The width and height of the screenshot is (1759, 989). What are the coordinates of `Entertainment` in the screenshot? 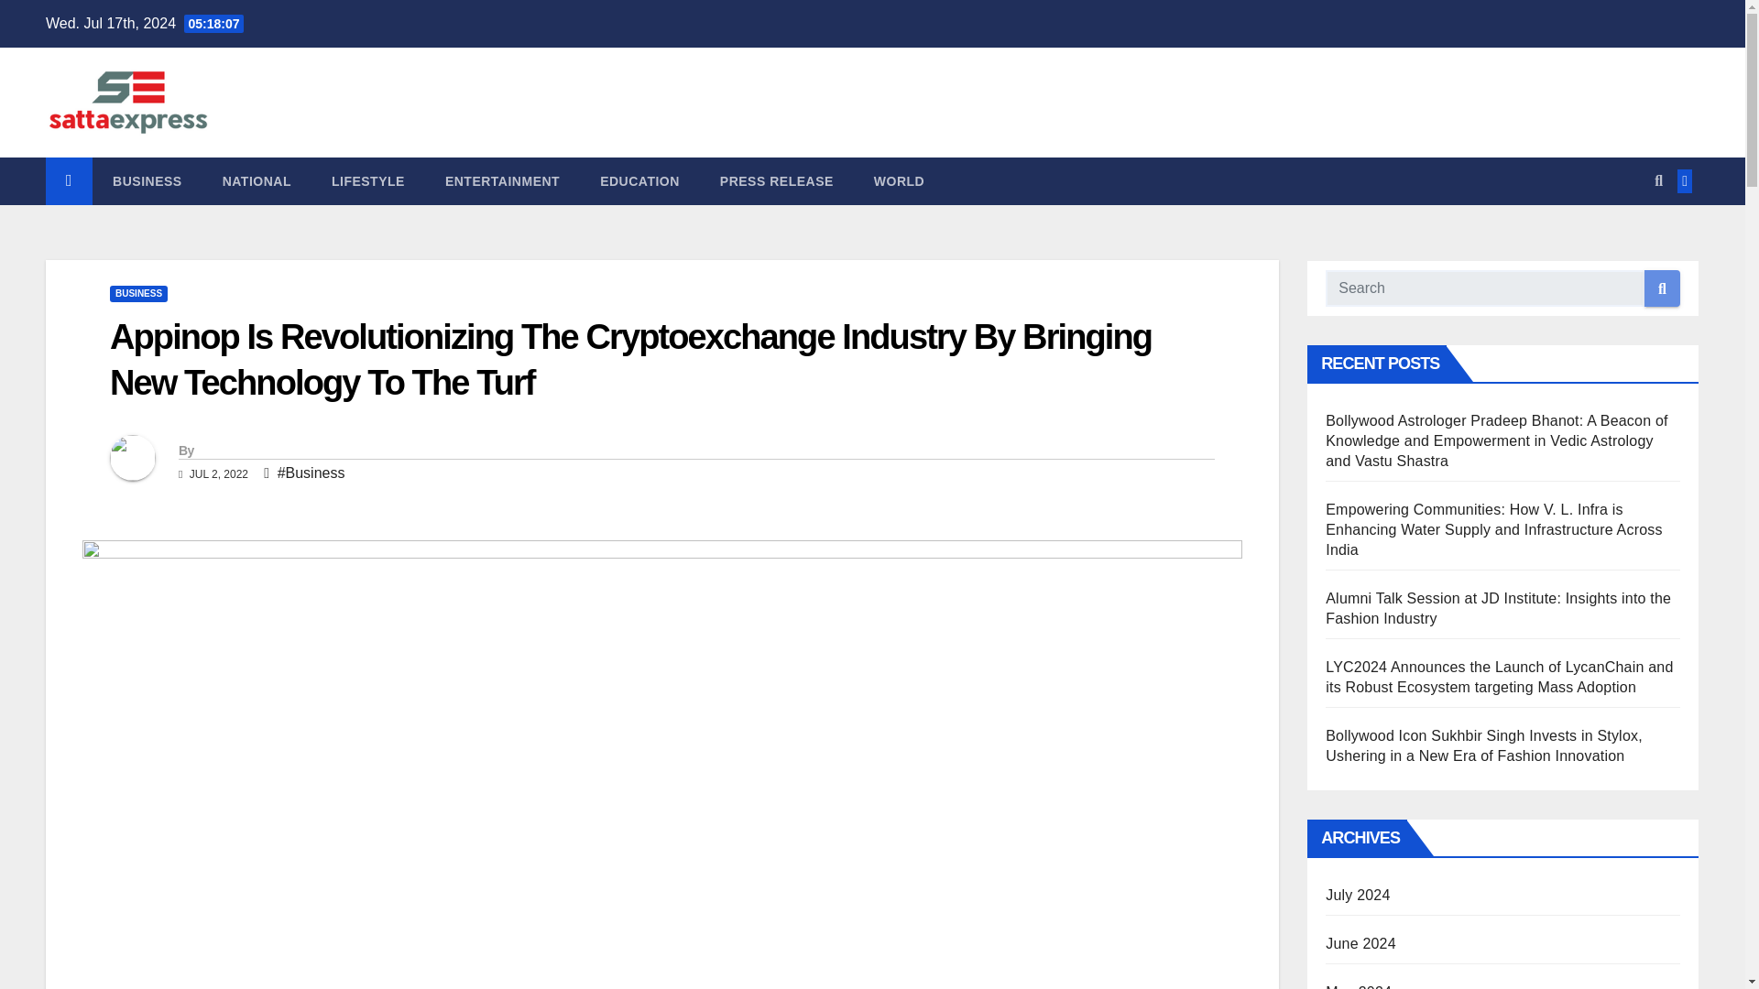 It's located at (502, 180).